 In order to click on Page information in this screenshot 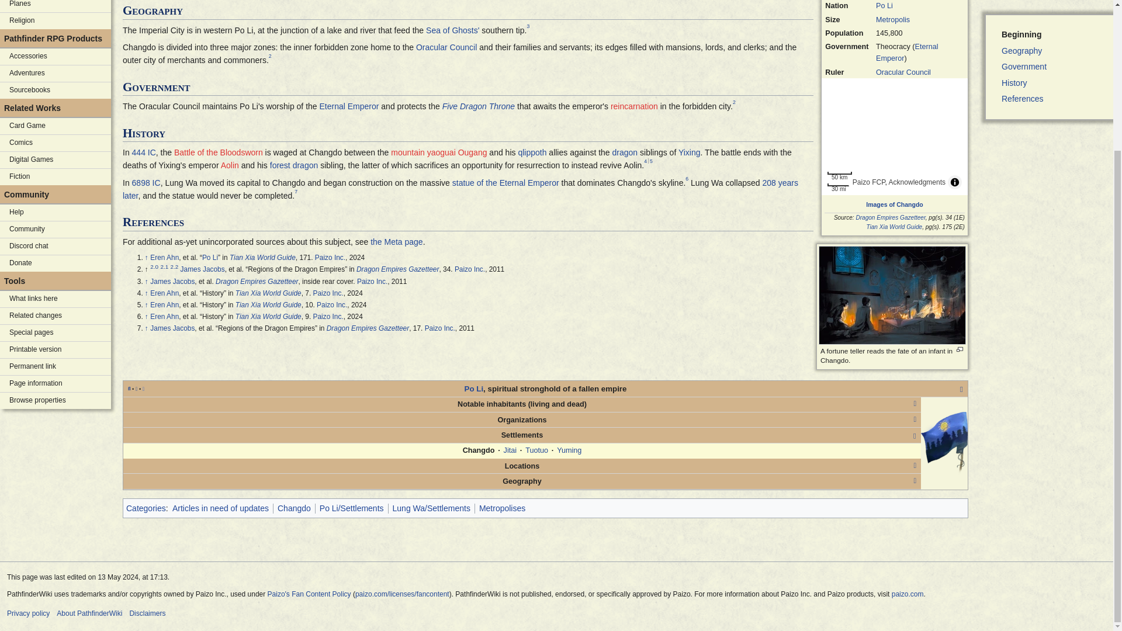, I will do `click(56, 383)`.